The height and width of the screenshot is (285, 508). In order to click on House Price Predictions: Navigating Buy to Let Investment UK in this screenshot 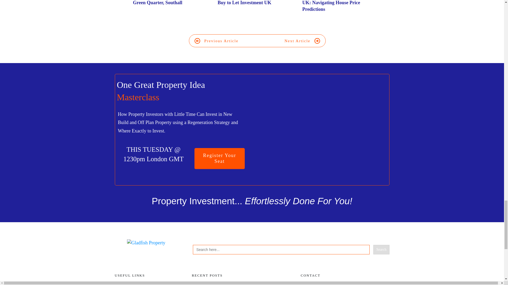, I will do `click(242, 284)`.